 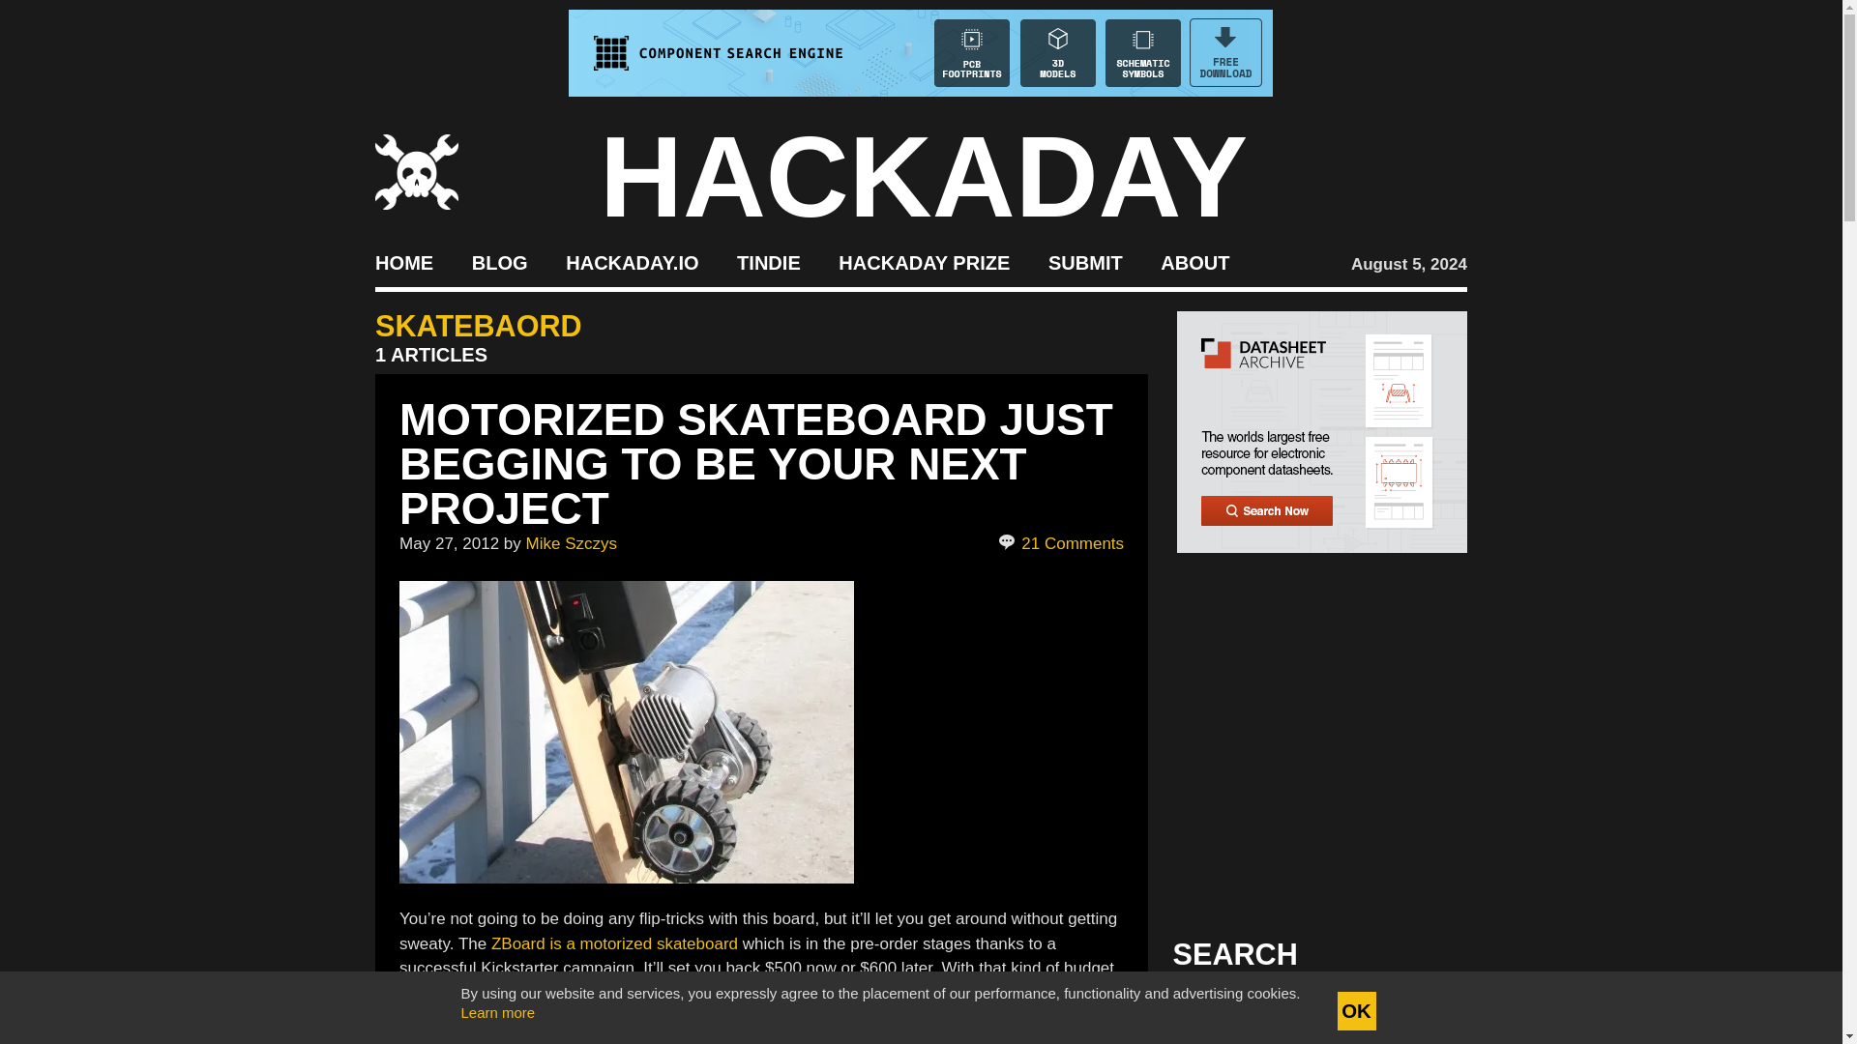 I want to click on May 27, 2012, so click(x=449, y=543).